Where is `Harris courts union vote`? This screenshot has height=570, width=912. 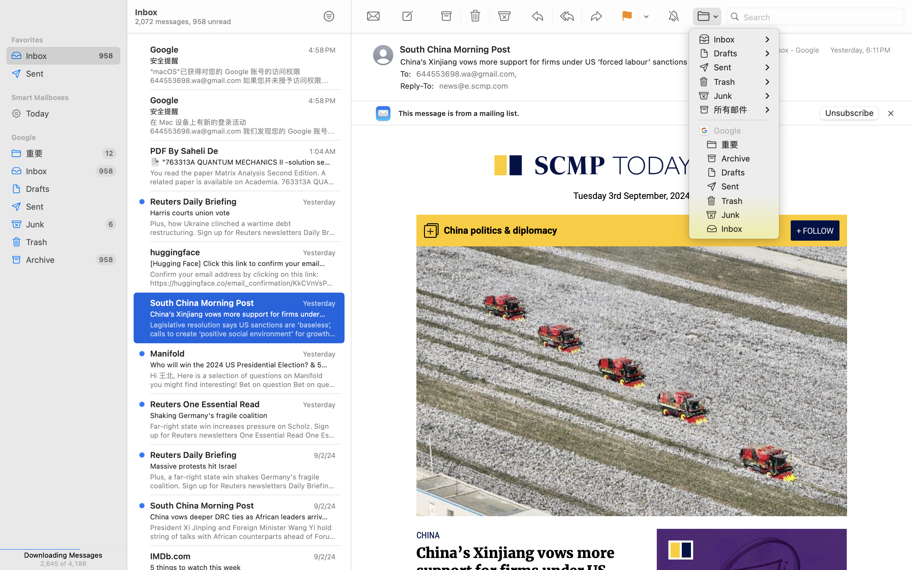 Harris courts union vote is located at coordinates (240, 213).